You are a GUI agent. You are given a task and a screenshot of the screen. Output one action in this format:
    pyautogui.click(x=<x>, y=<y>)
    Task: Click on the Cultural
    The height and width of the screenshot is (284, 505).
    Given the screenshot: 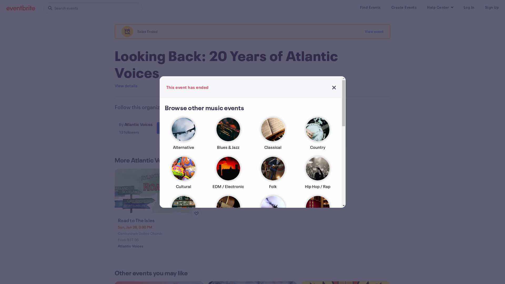 What is the action you would take?
    pyautogui.click(x=183, y=175)
    